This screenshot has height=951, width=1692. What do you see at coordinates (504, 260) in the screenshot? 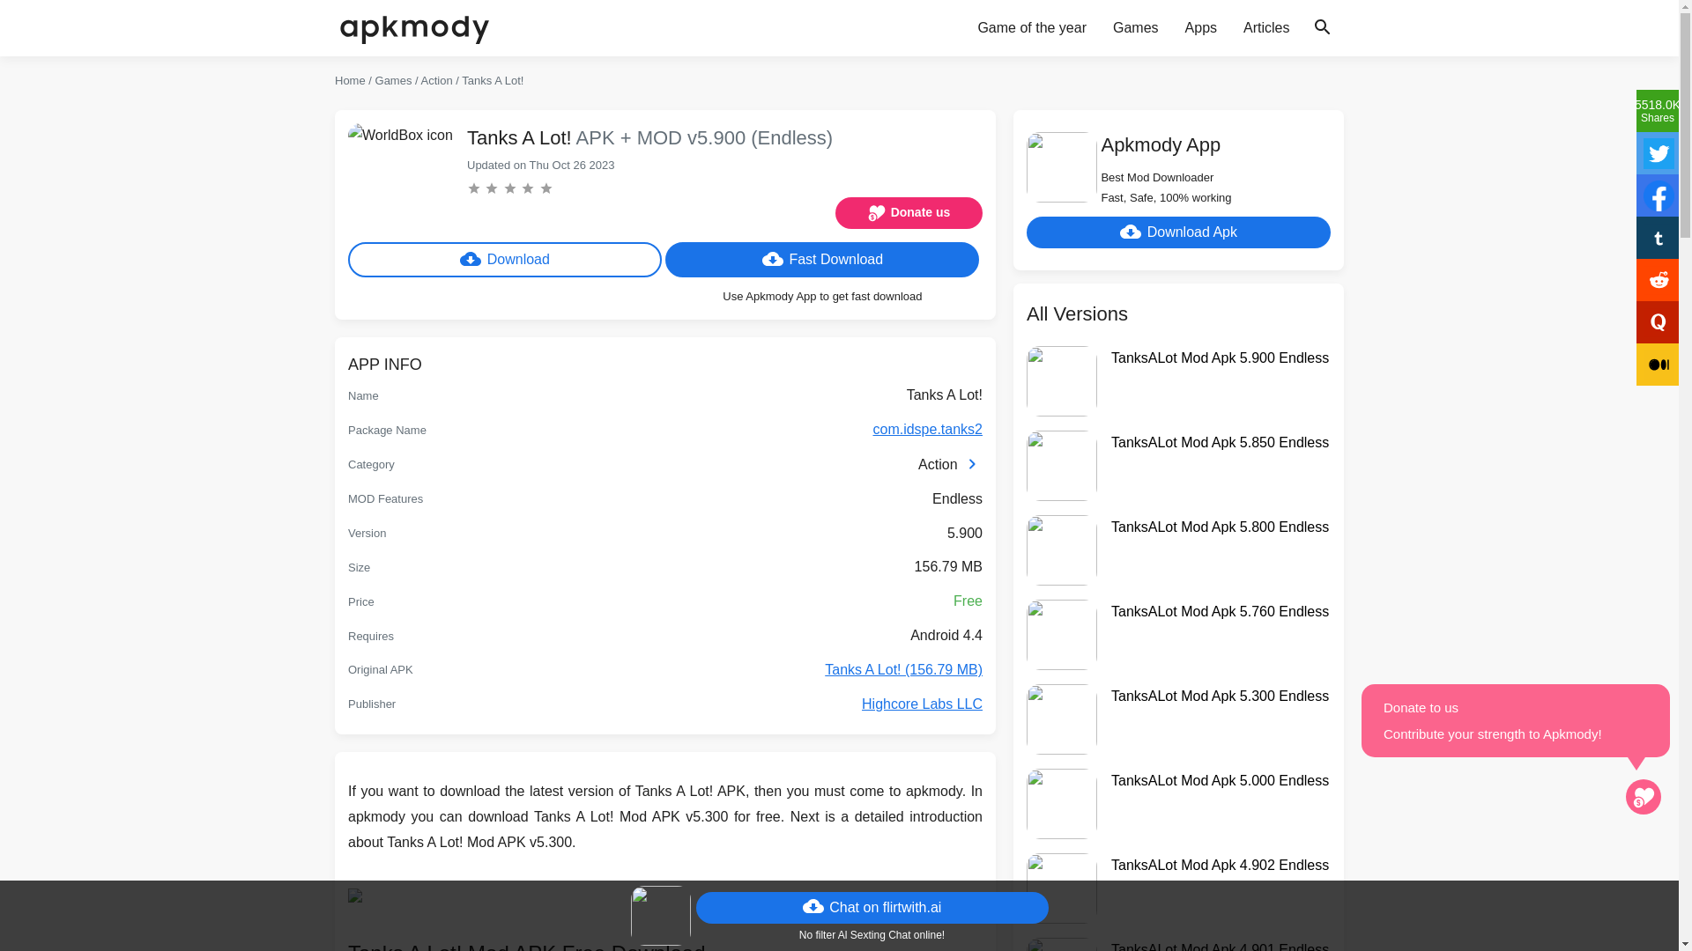
I see `Download` at bounding box center [504, 260].